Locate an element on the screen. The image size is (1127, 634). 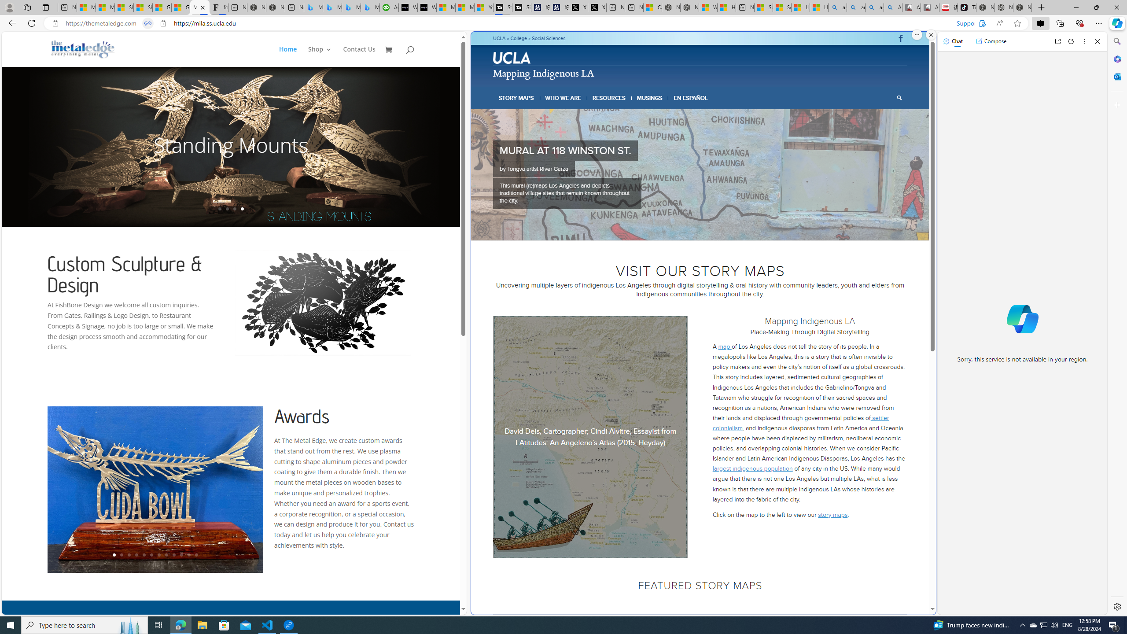
Shop 3 is located at coordinates (320, 56).